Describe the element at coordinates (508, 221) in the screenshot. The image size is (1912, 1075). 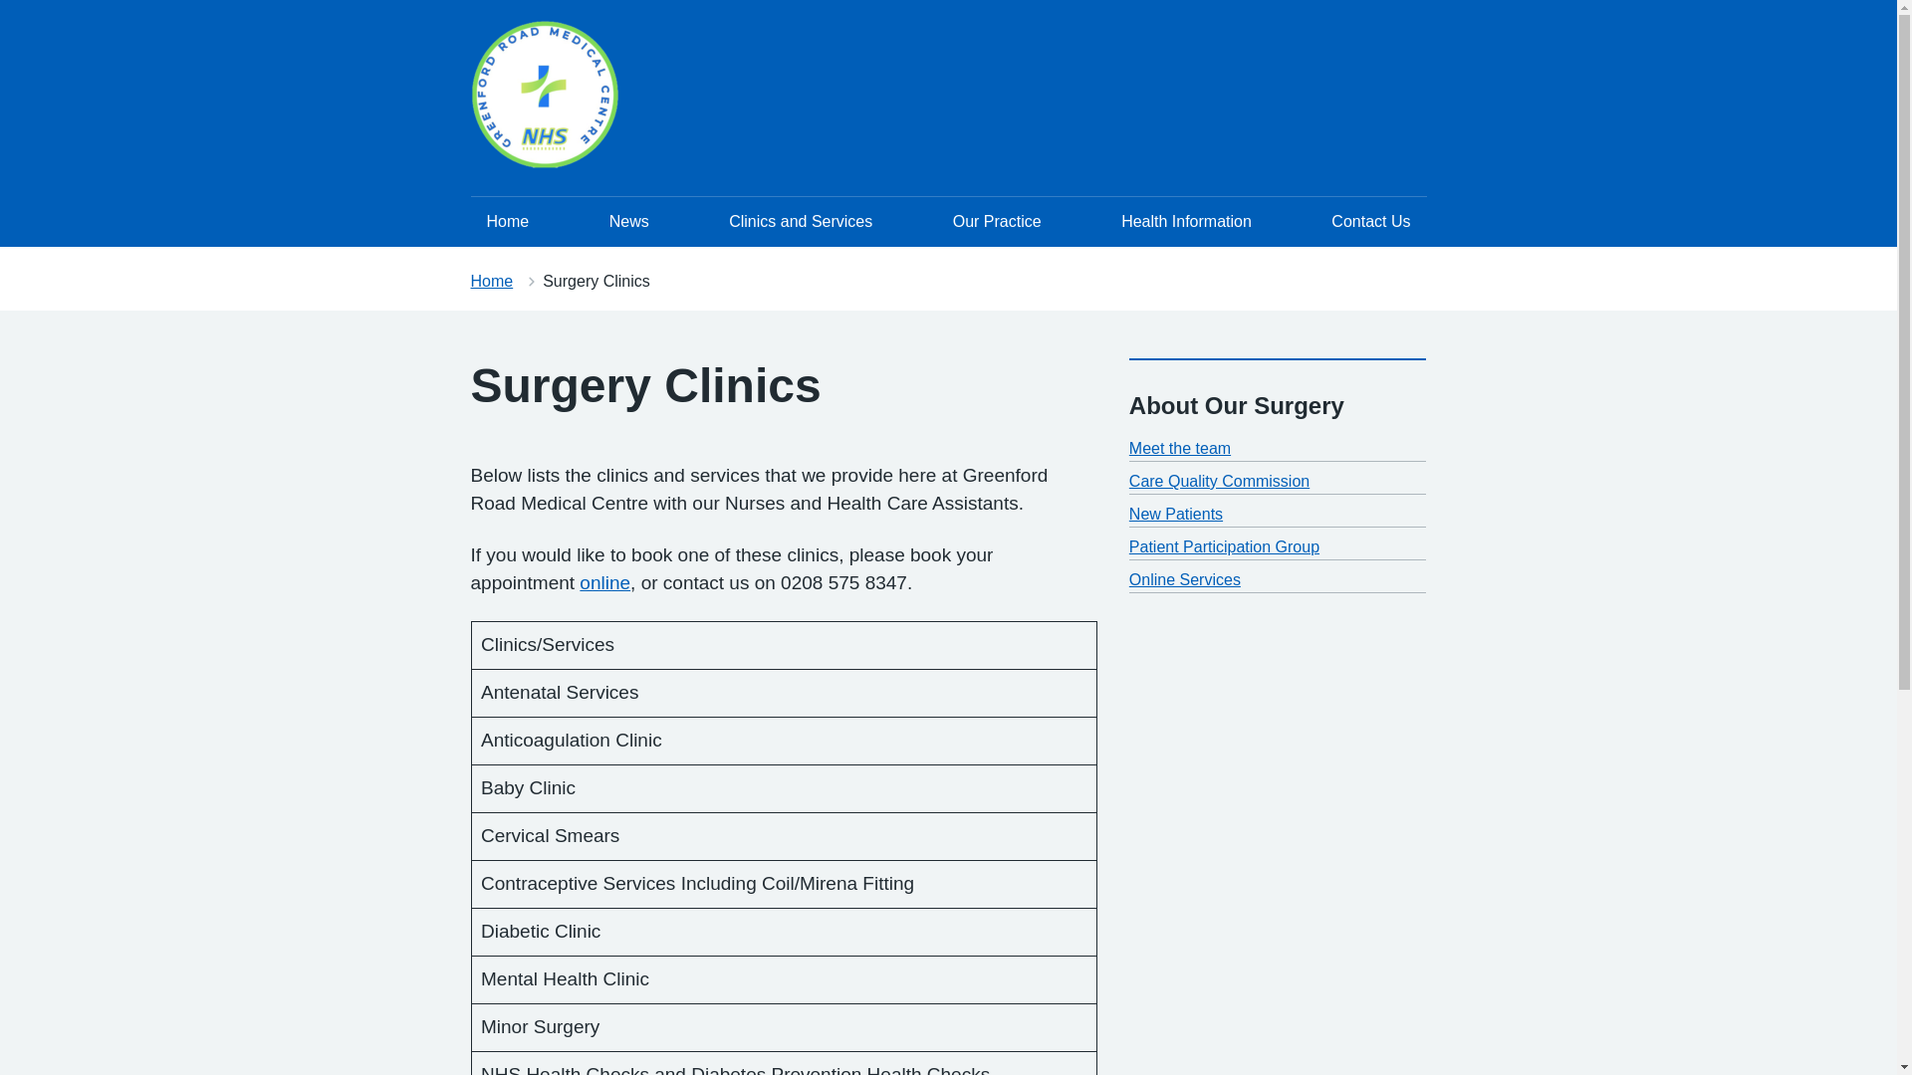
I see `Home` at that location.